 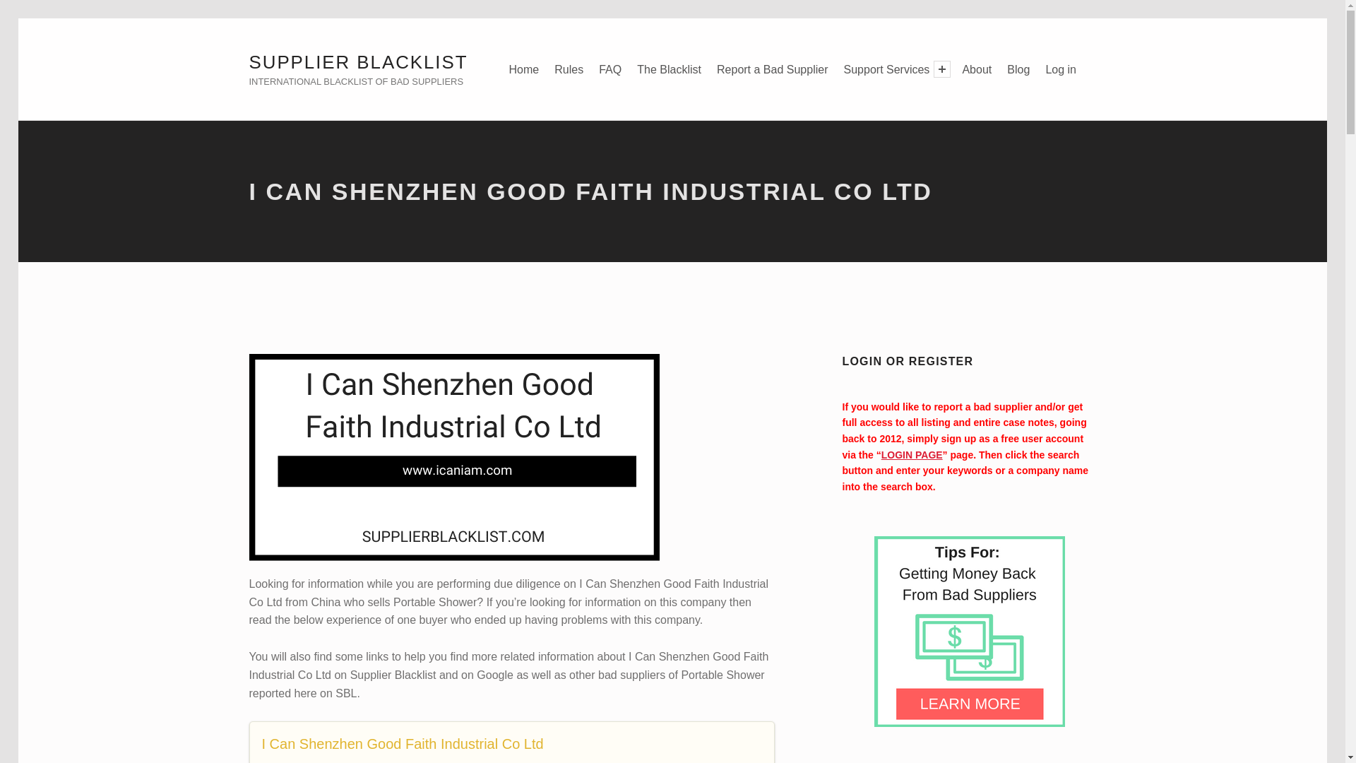 What do you see at coordinates (886, 69) in the screenshot?
I see `Buyer Support Services` at bounding box center [886, 69].